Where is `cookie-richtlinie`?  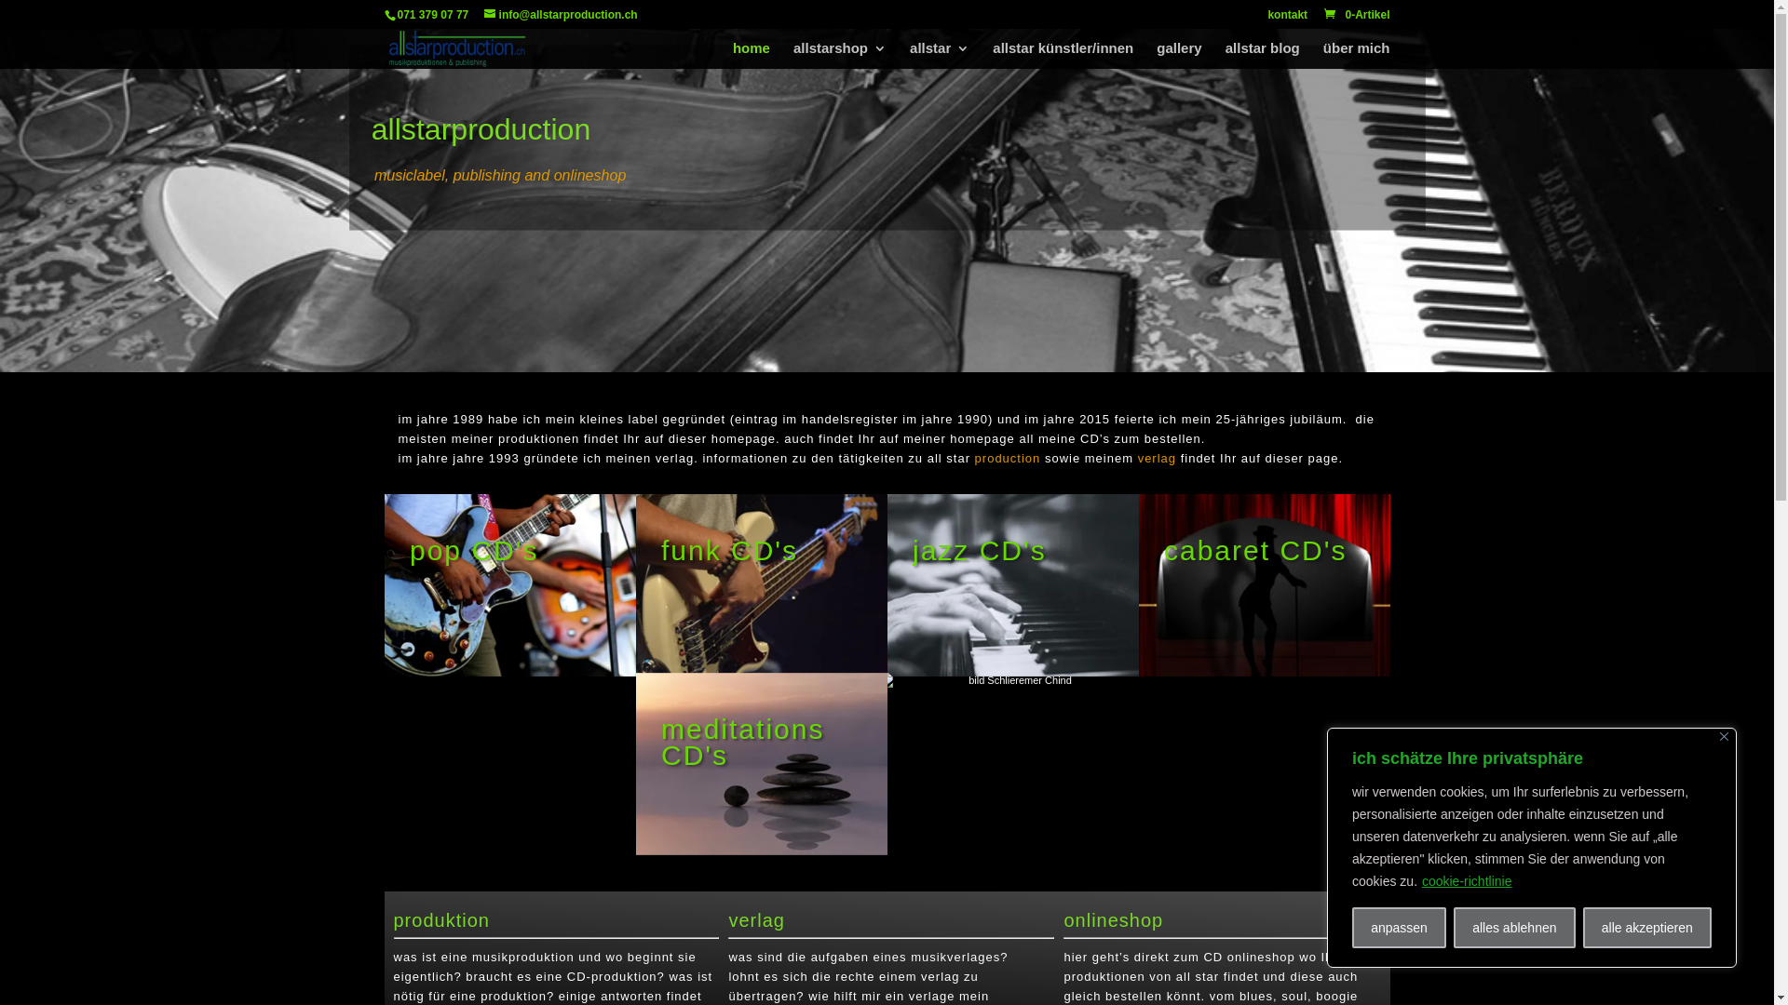
cookie-richtlinie is located at coordinates (1467, 881).